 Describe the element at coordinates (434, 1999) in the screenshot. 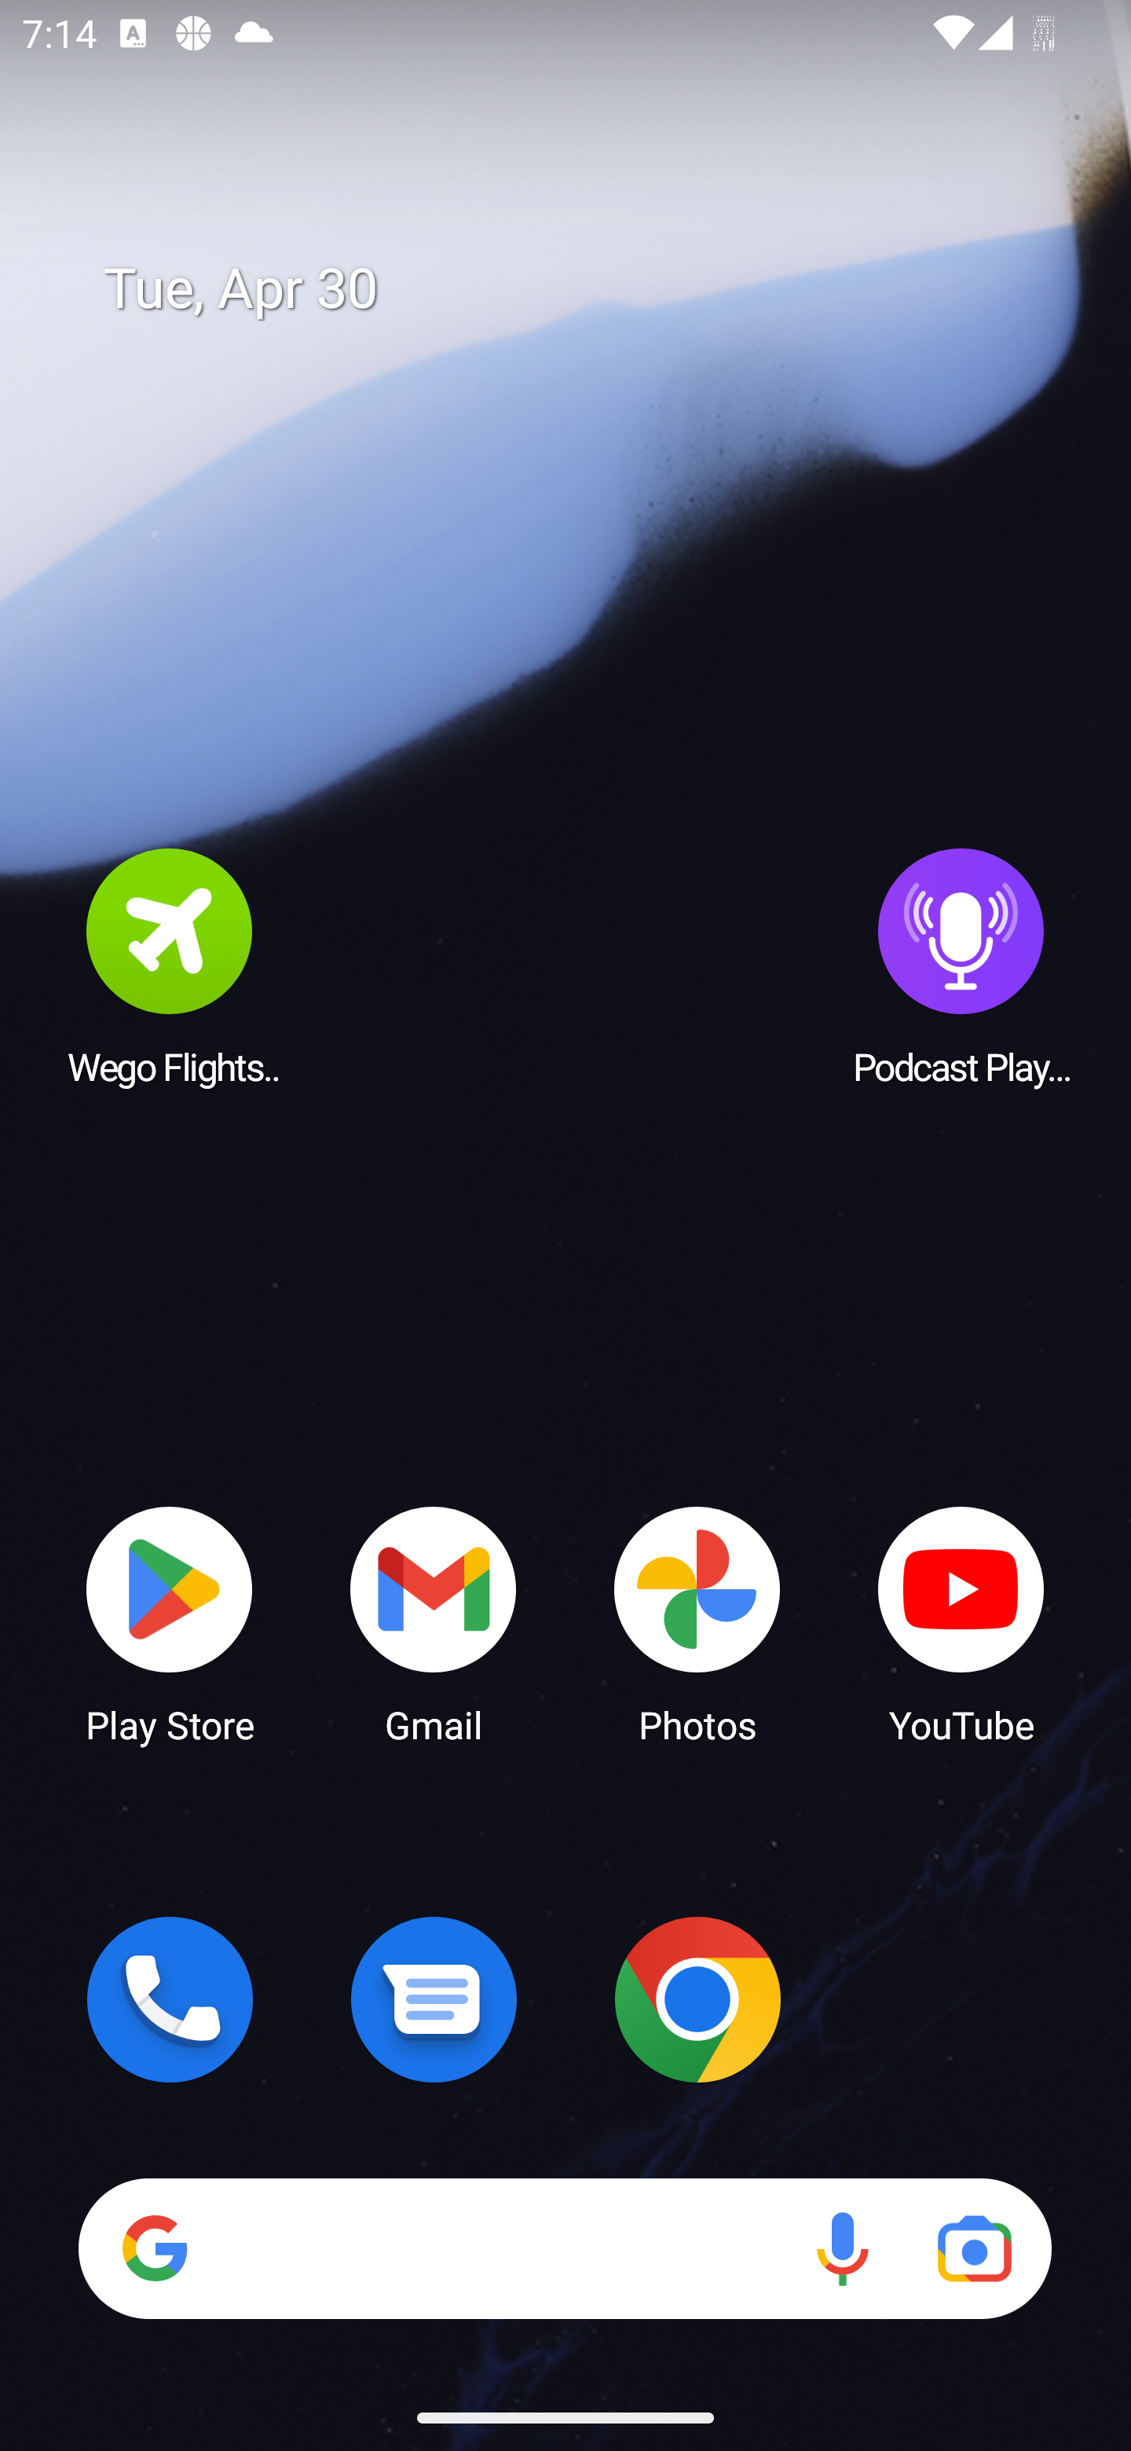

I see `Messages` at that location.